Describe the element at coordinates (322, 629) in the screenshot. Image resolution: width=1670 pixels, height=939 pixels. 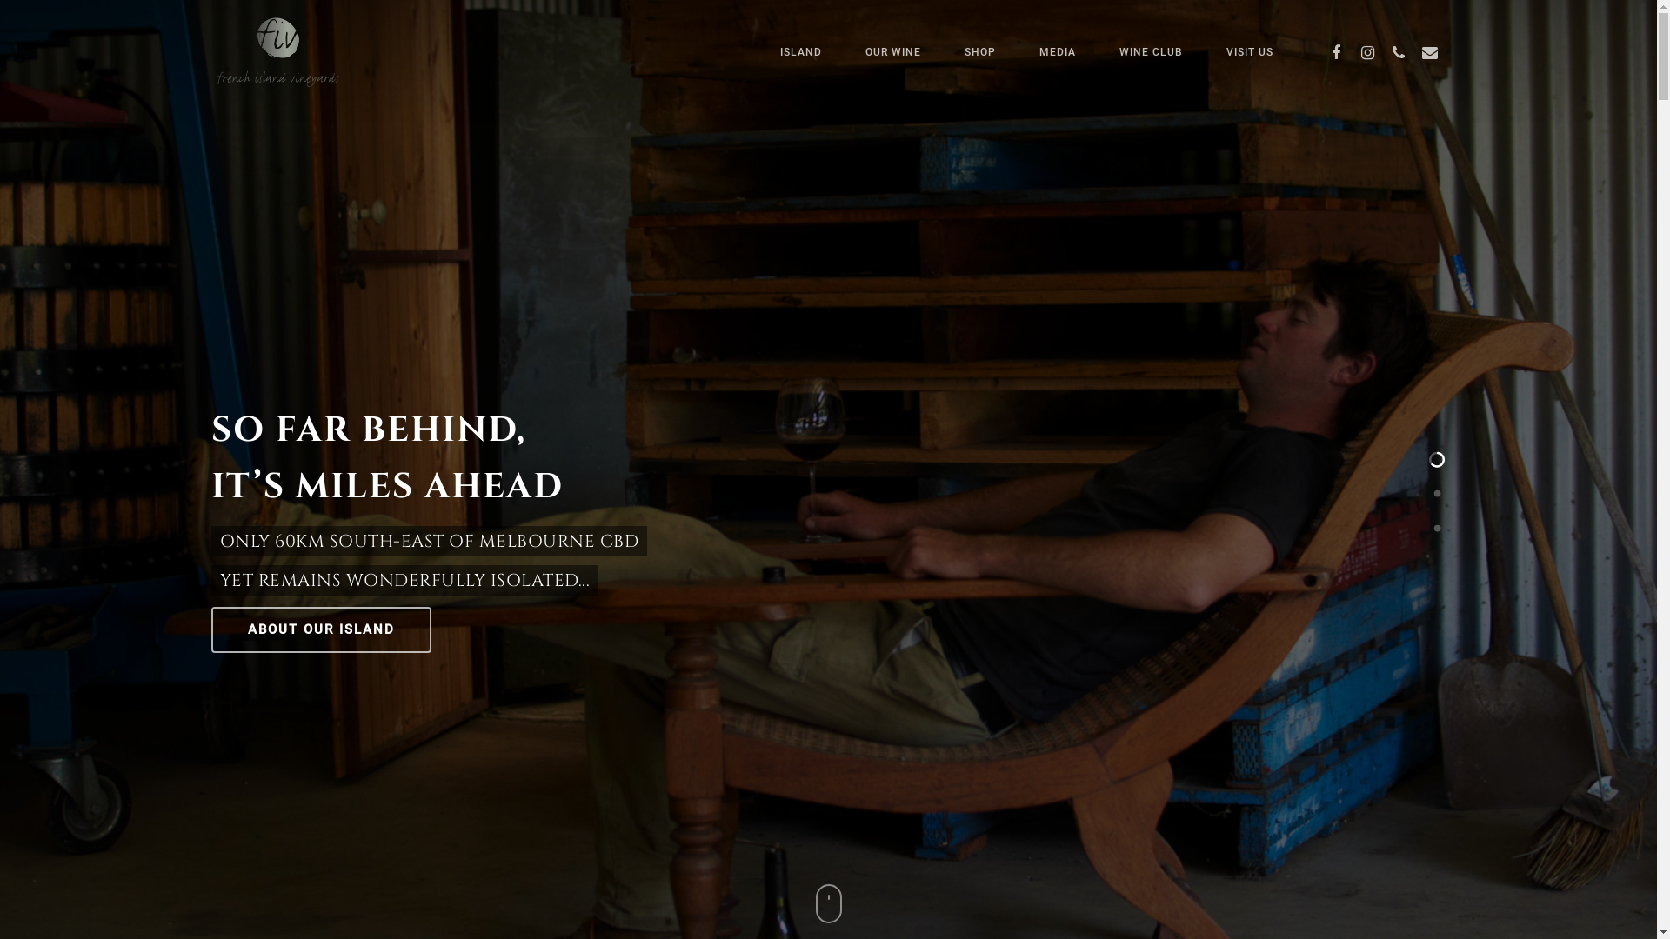
I see `ABOUT OUR ISLAND` at that location.